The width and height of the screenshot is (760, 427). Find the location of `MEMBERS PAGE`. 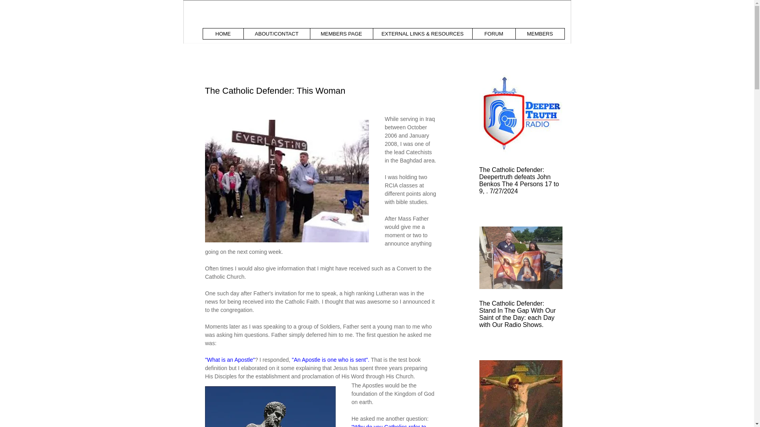

MEMBERS PAGE is located at coordinates (340, 34).